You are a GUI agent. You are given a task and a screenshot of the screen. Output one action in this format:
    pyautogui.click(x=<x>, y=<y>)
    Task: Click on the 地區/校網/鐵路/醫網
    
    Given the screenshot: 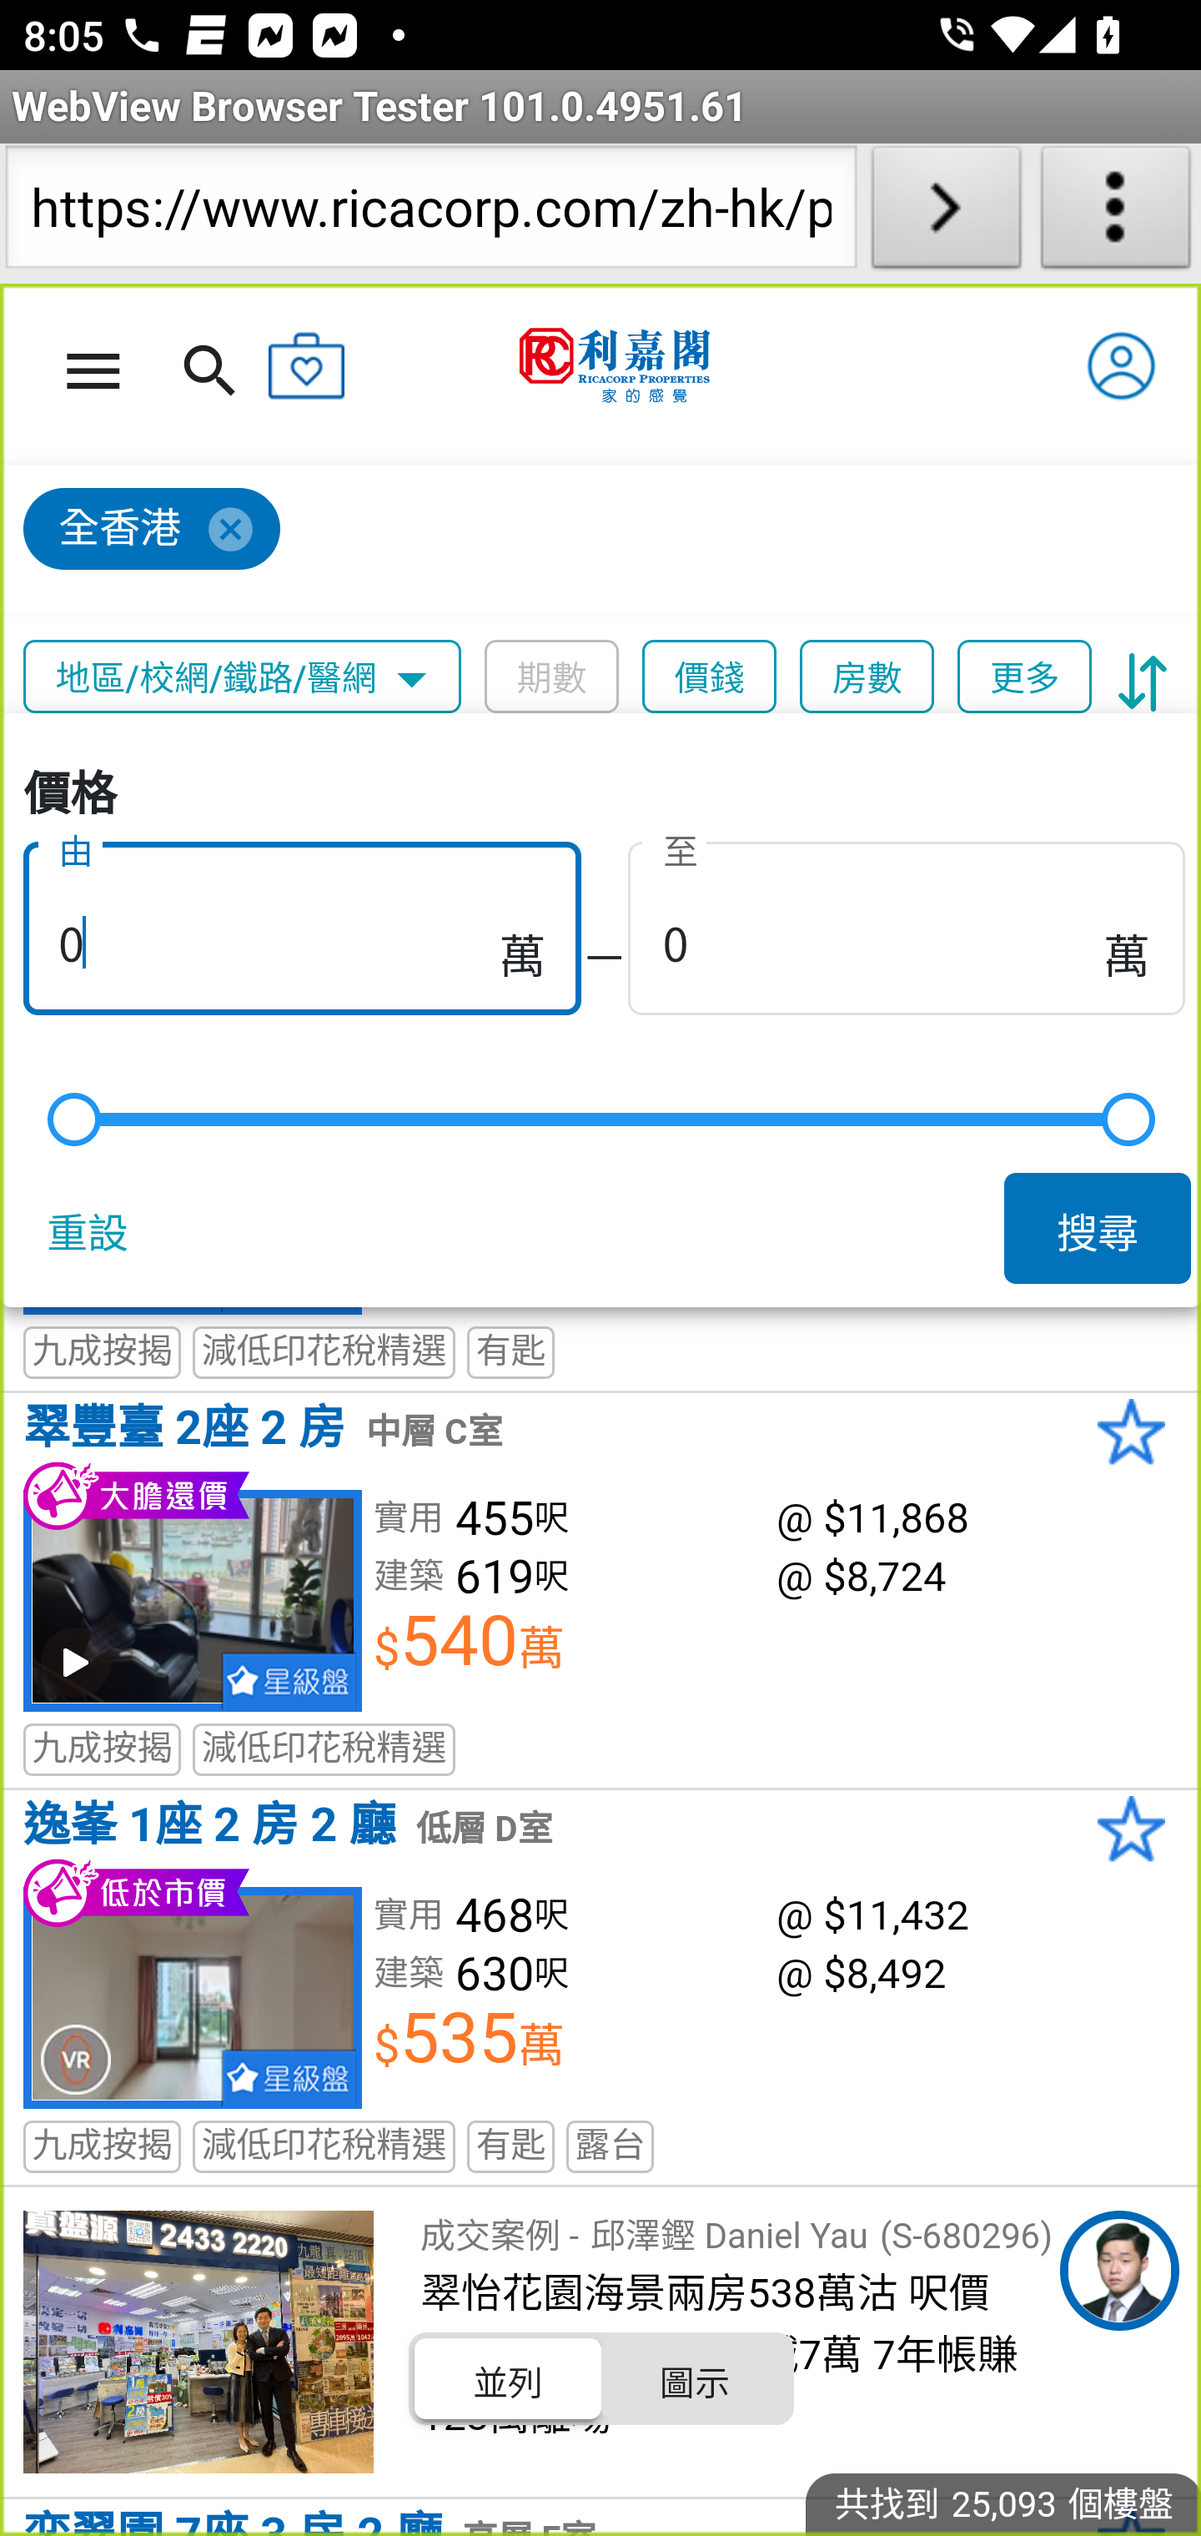 What is the action you would take?
    pyautogui.click(x=243, y=677)
    